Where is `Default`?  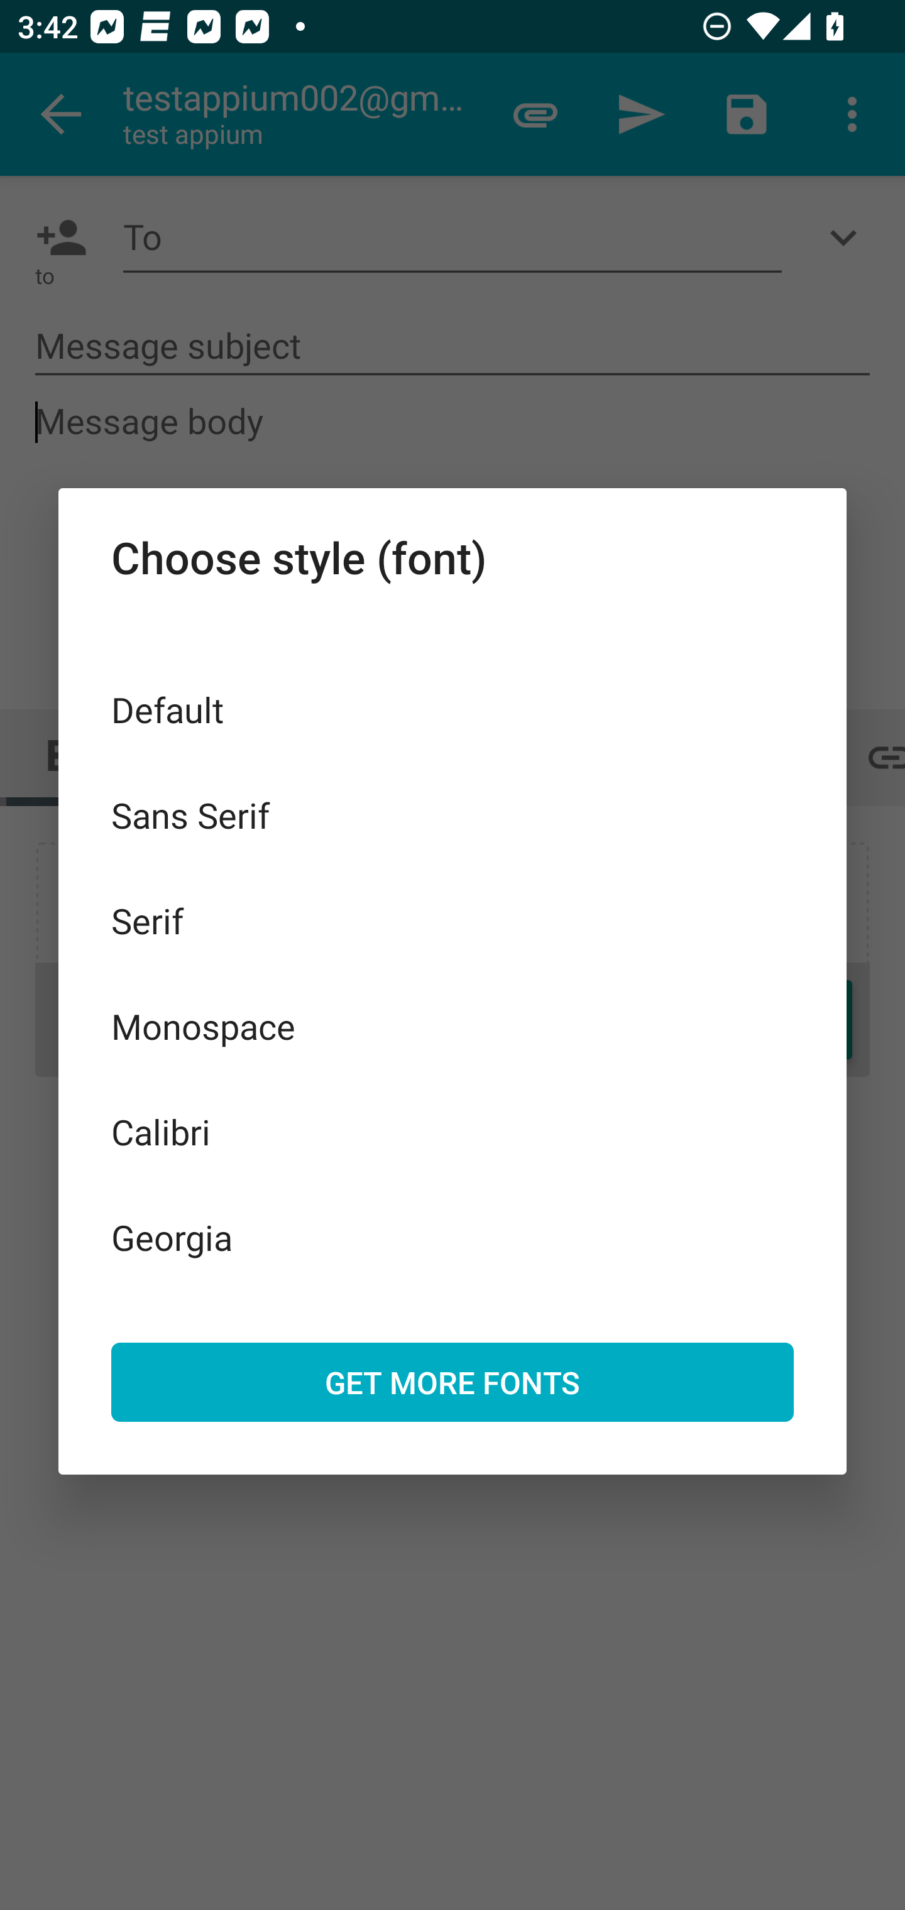 Default is located at coordinates (452, 709).